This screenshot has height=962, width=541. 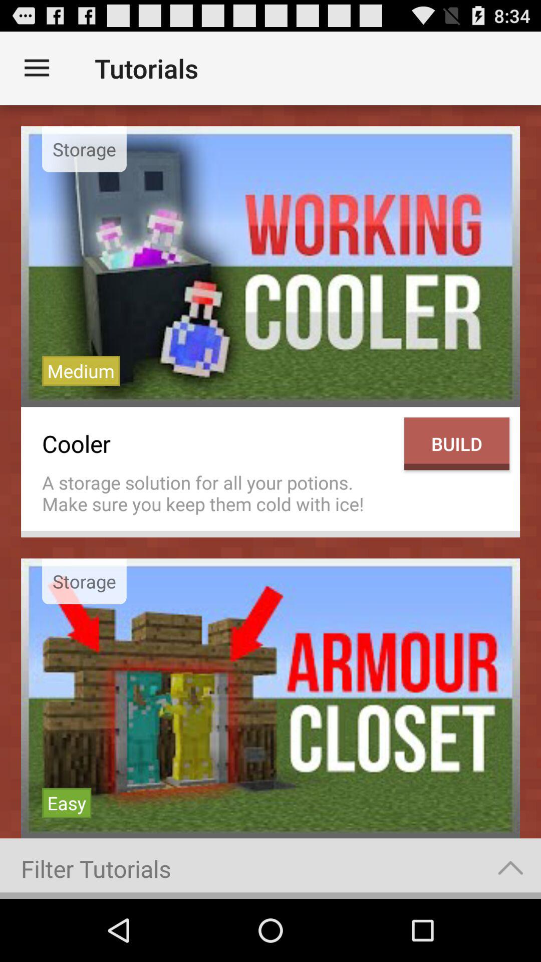 I want to click on jump until the medium, so click(x=81, y=371).